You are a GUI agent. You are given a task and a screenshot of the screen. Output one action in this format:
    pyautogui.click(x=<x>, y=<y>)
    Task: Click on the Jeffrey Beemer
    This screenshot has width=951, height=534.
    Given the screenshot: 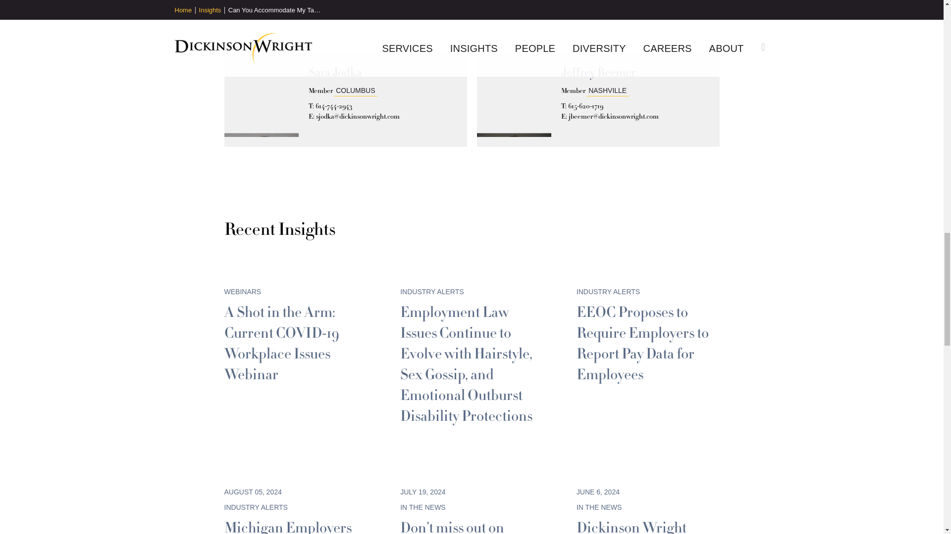 What is the action you would take?
    pyautogui.click(x=598, y=72)
    